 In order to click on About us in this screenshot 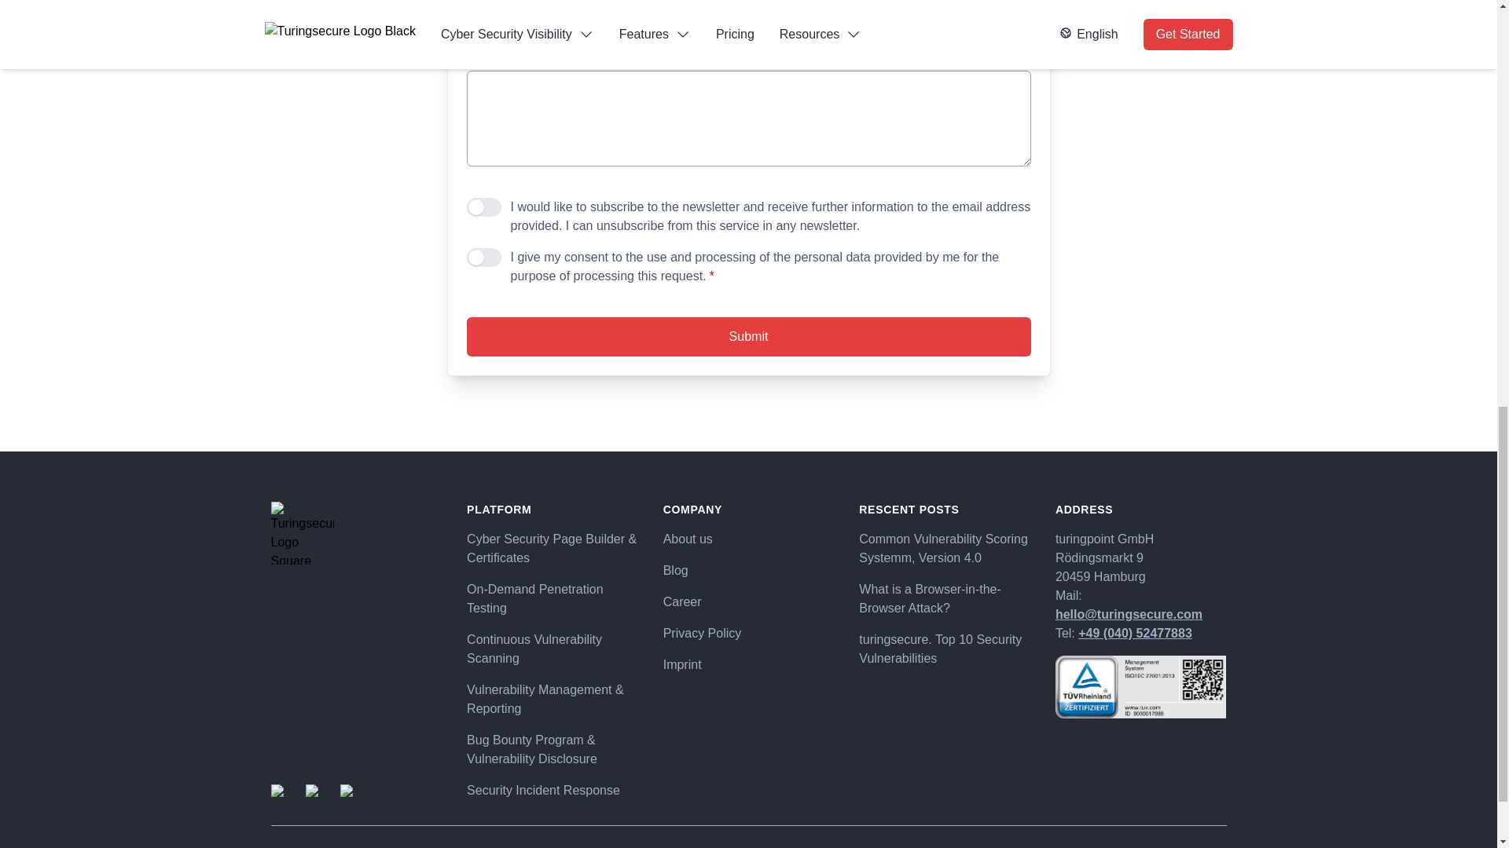, I will do `click(748, 539)`.